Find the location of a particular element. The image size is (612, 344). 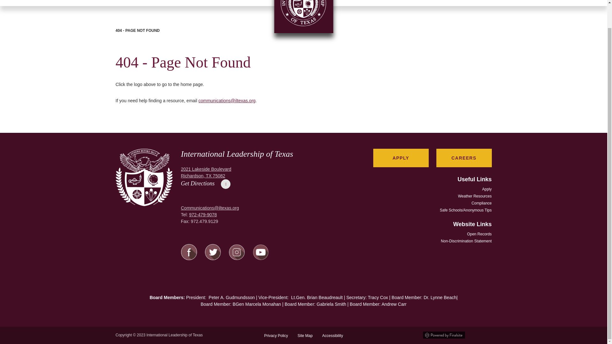

ILTexas Instagram is located at coordinates (237, 258).